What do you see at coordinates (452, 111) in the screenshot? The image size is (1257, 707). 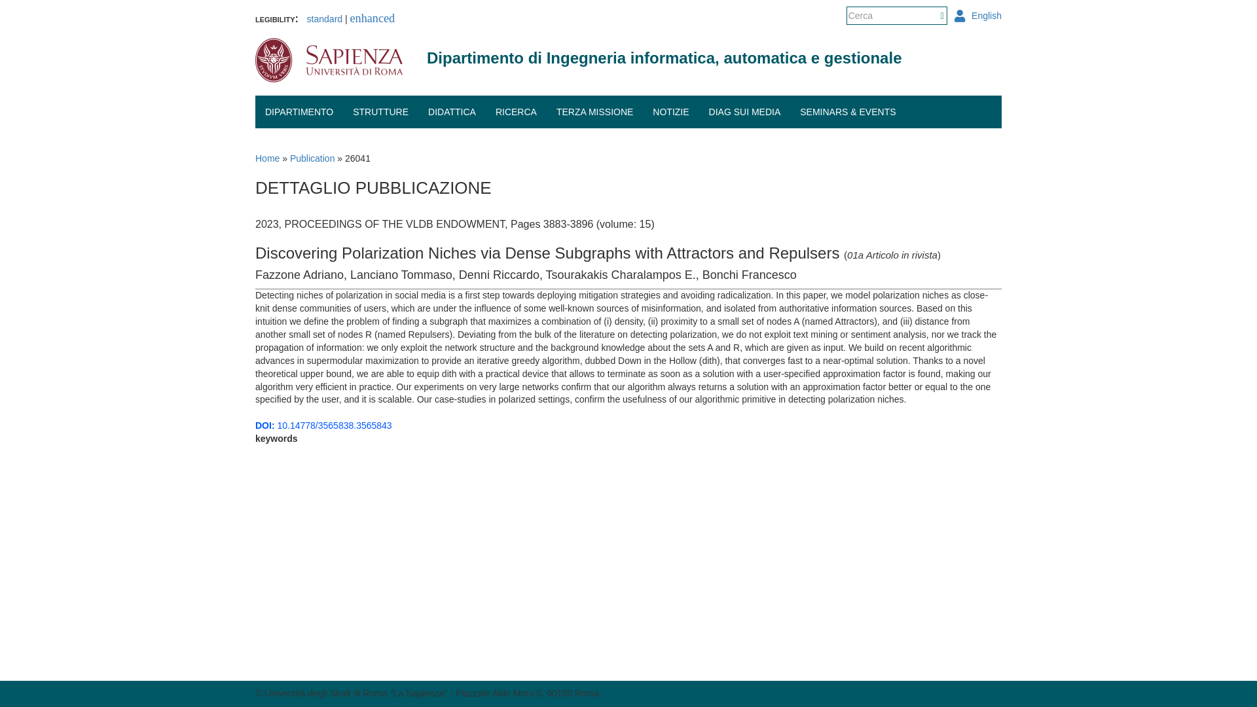 I see `DIDATTICA` at bounding box center [452, 111].